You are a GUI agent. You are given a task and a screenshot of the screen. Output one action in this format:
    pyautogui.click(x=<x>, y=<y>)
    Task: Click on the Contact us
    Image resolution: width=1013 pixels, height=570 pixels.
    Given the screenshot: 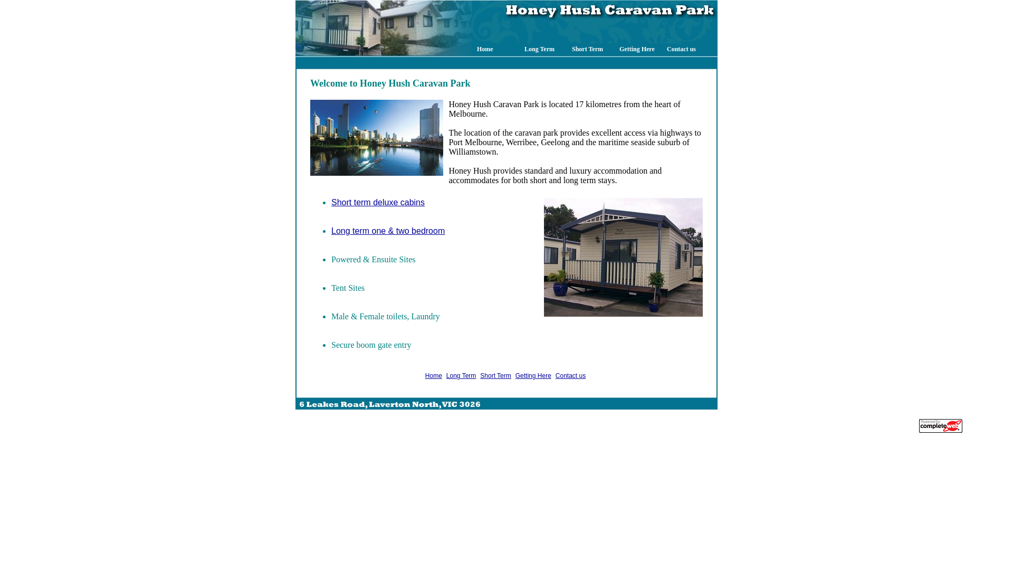 What is the action you would take?
    pyautogui.click(x=571, y=376)
    